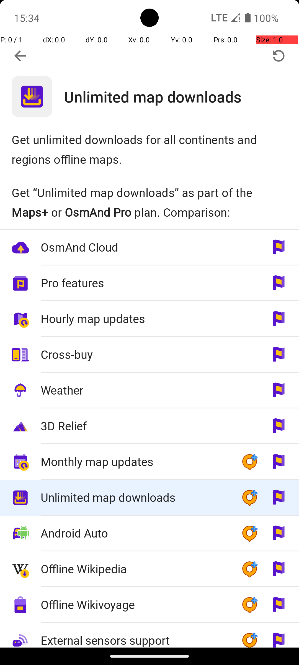  I want to click on Pro features available as part of the OsmAnd Pro plan, so click(149, 283).